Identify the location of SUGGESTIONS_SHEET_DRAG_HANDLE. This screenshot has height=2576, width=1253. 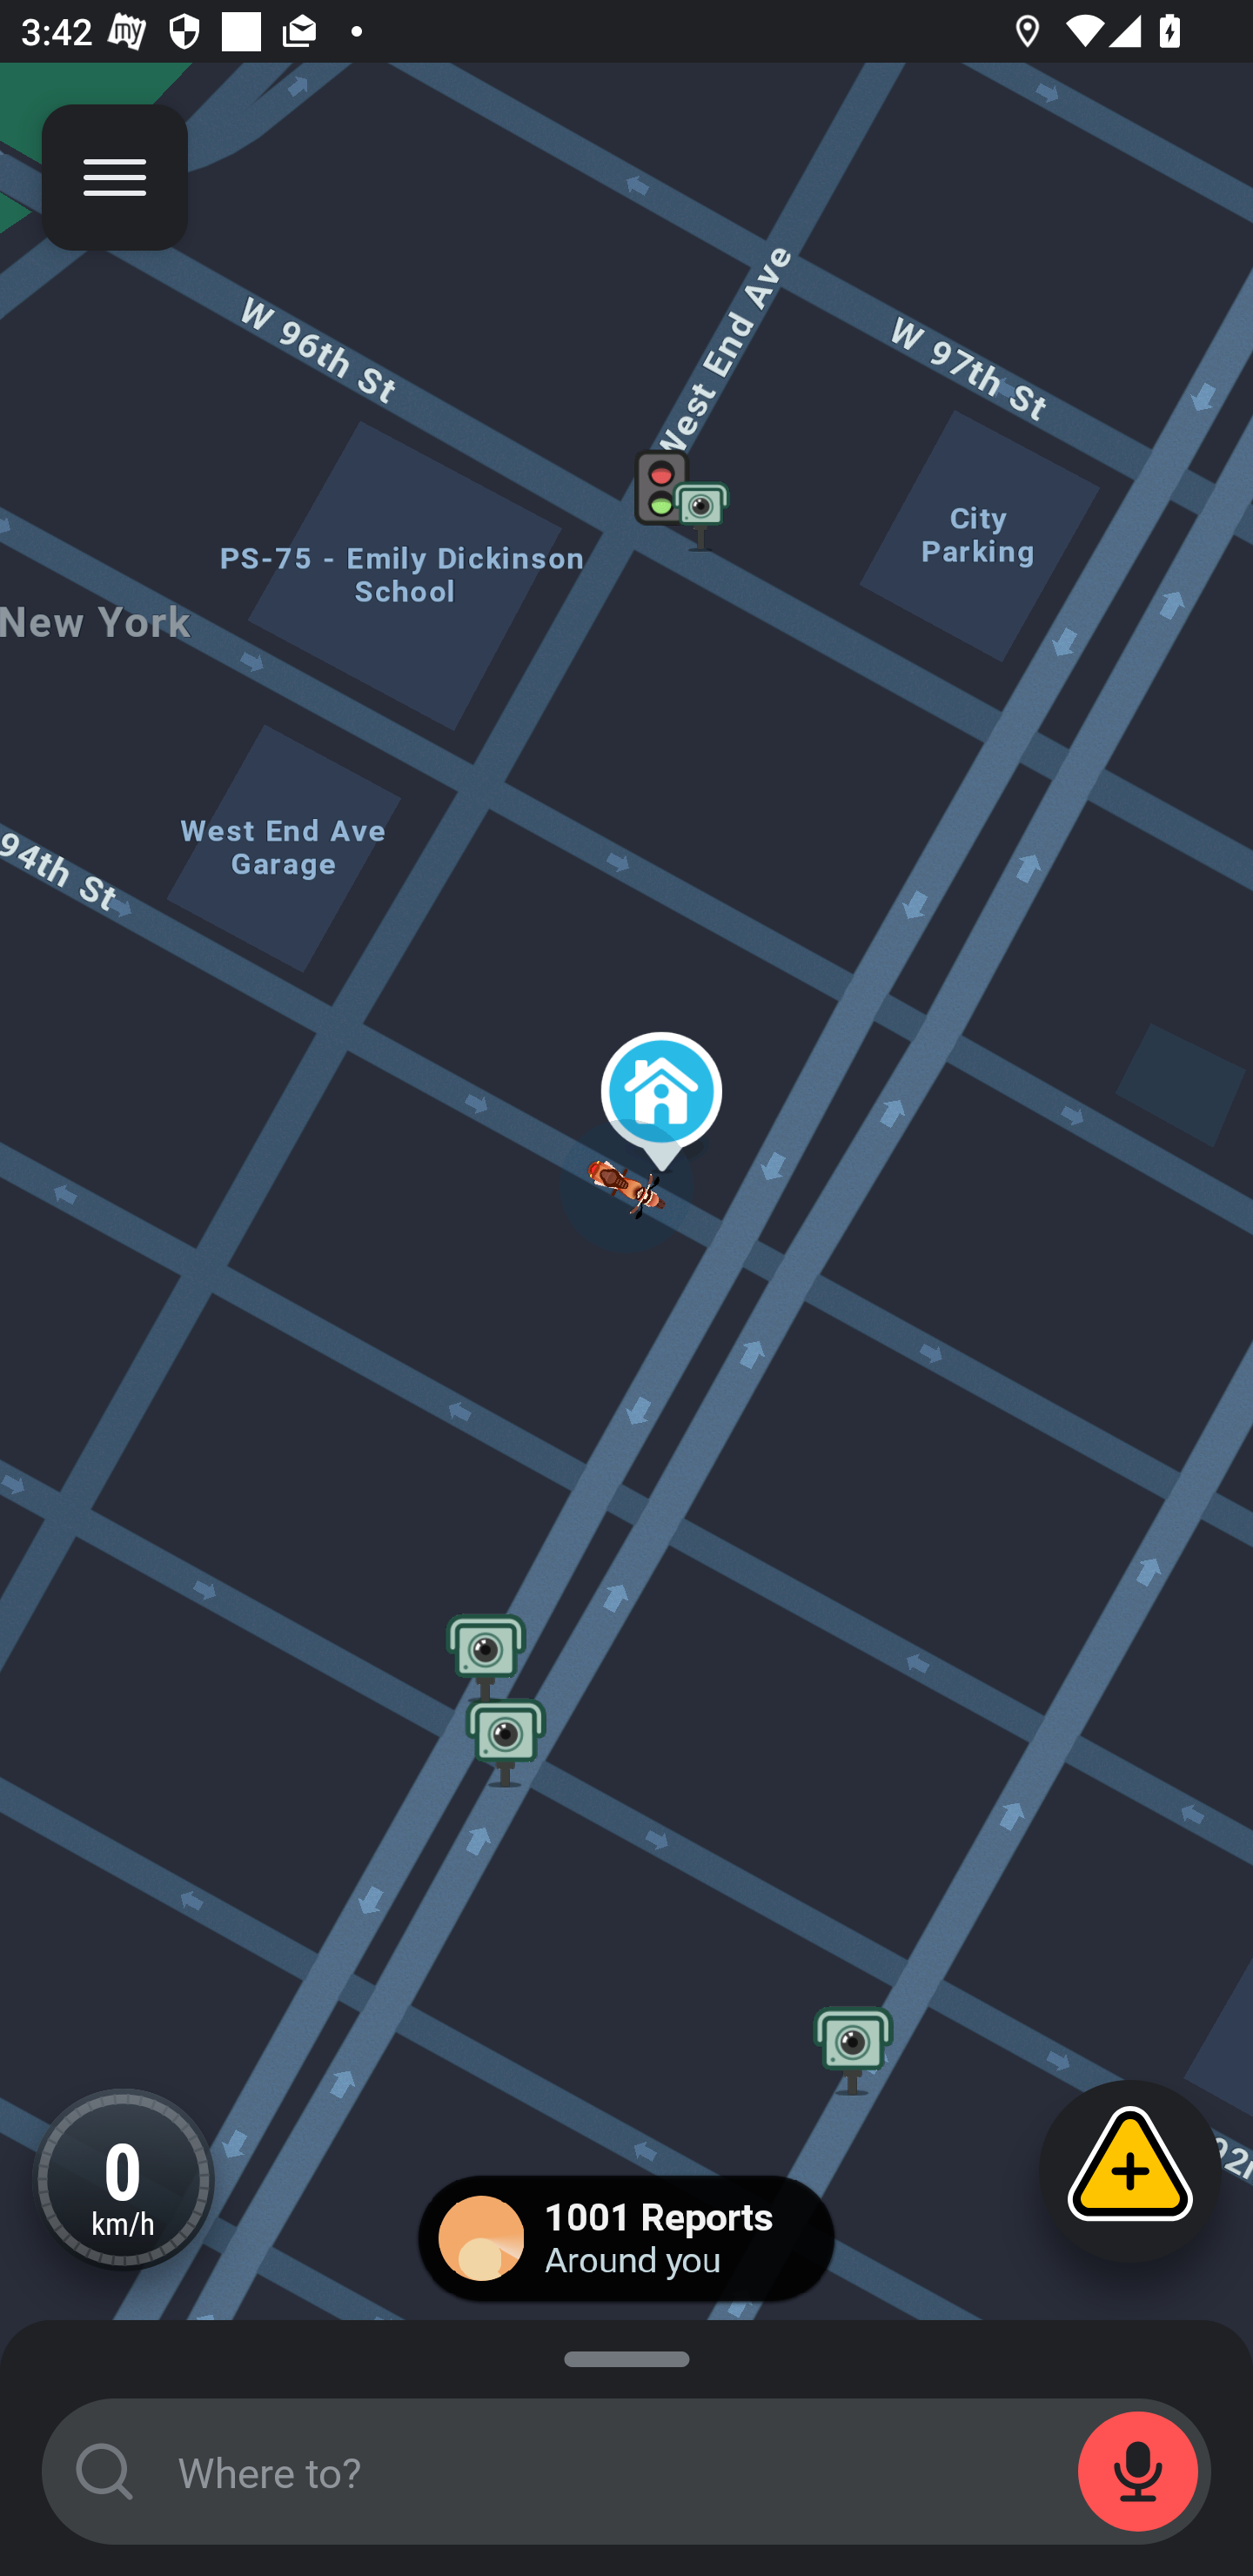
(626, 2354).